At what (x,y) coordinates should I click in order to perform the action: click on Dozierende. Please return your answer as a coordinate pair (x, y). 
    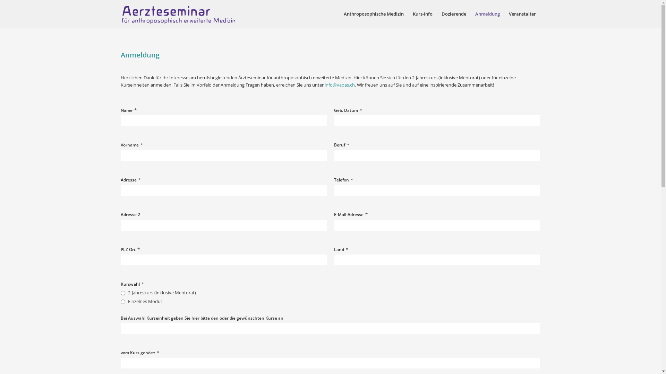
    Looking at the image, I should click on (454, 14).